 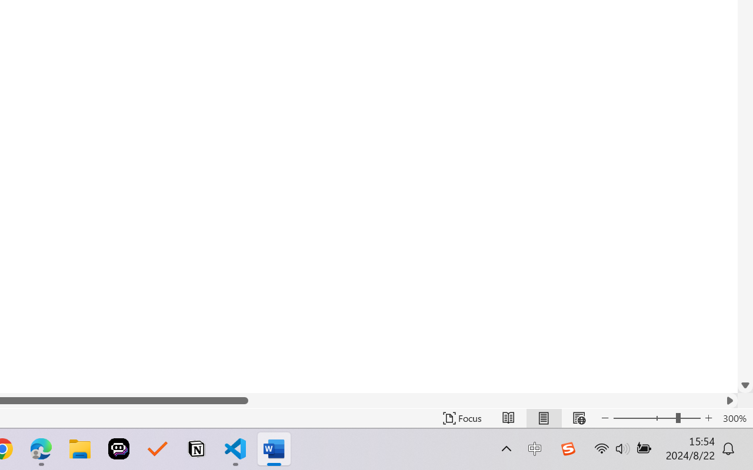 What do you see at coordinates (708, 418) in the screenshot?
I see `Zoom In` at bounding box center [708, 418].